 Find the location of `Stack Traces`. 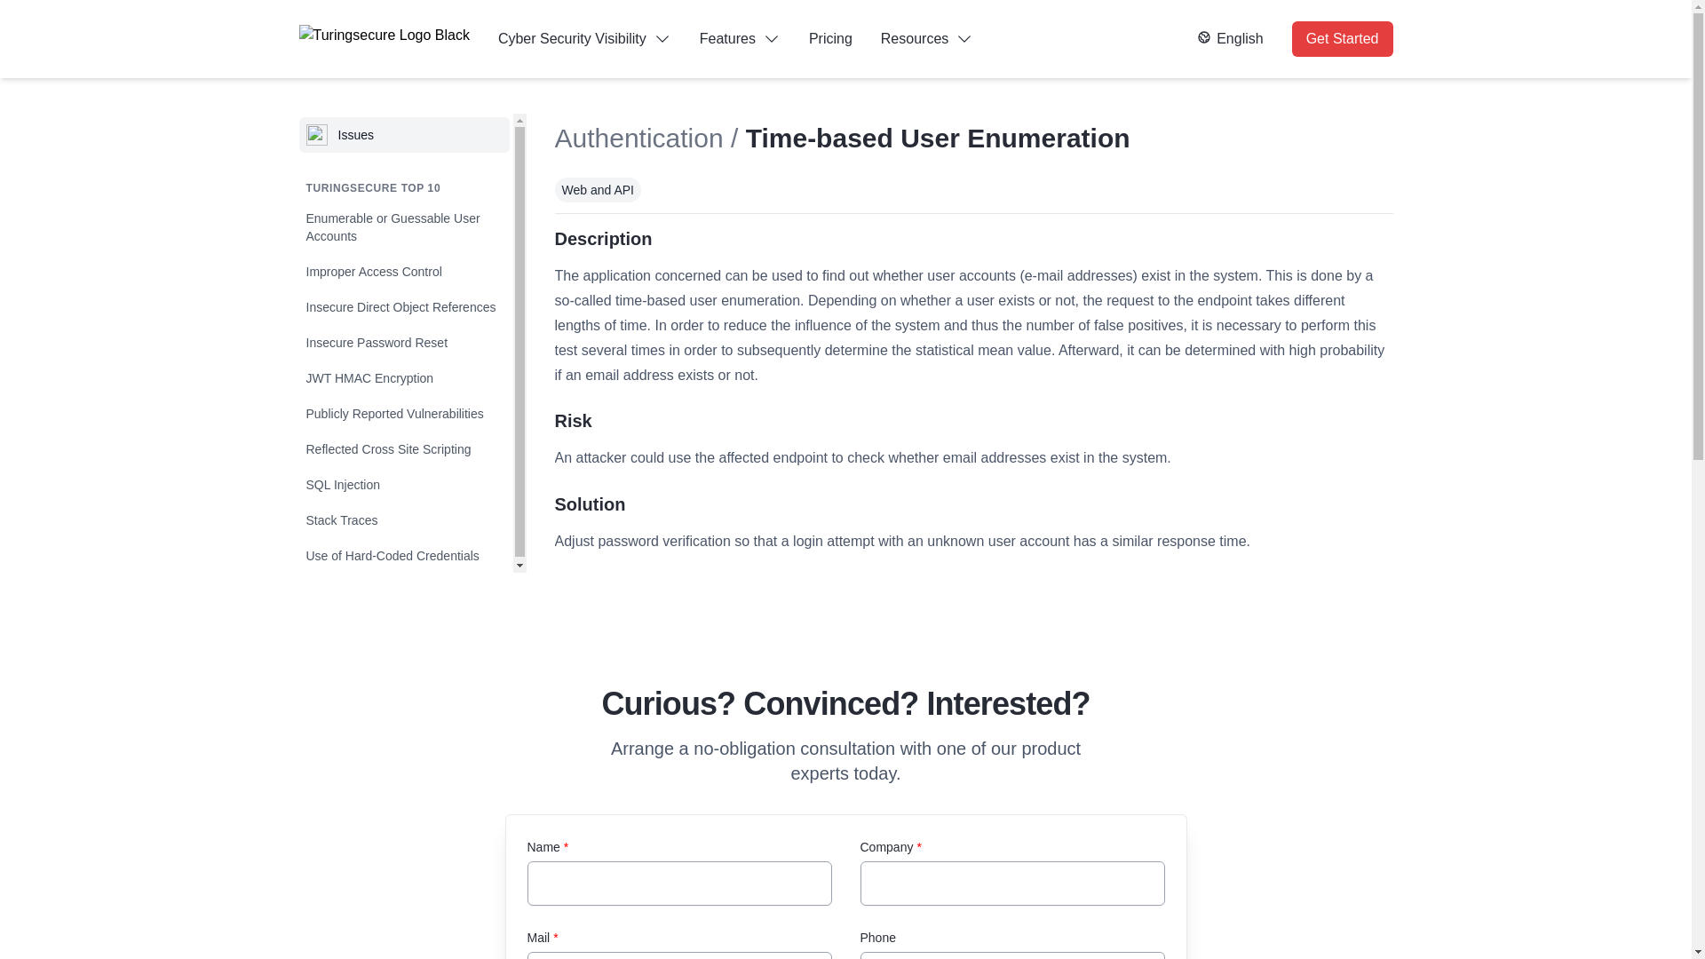

Stack Traces is located at coordinates (403, 520).